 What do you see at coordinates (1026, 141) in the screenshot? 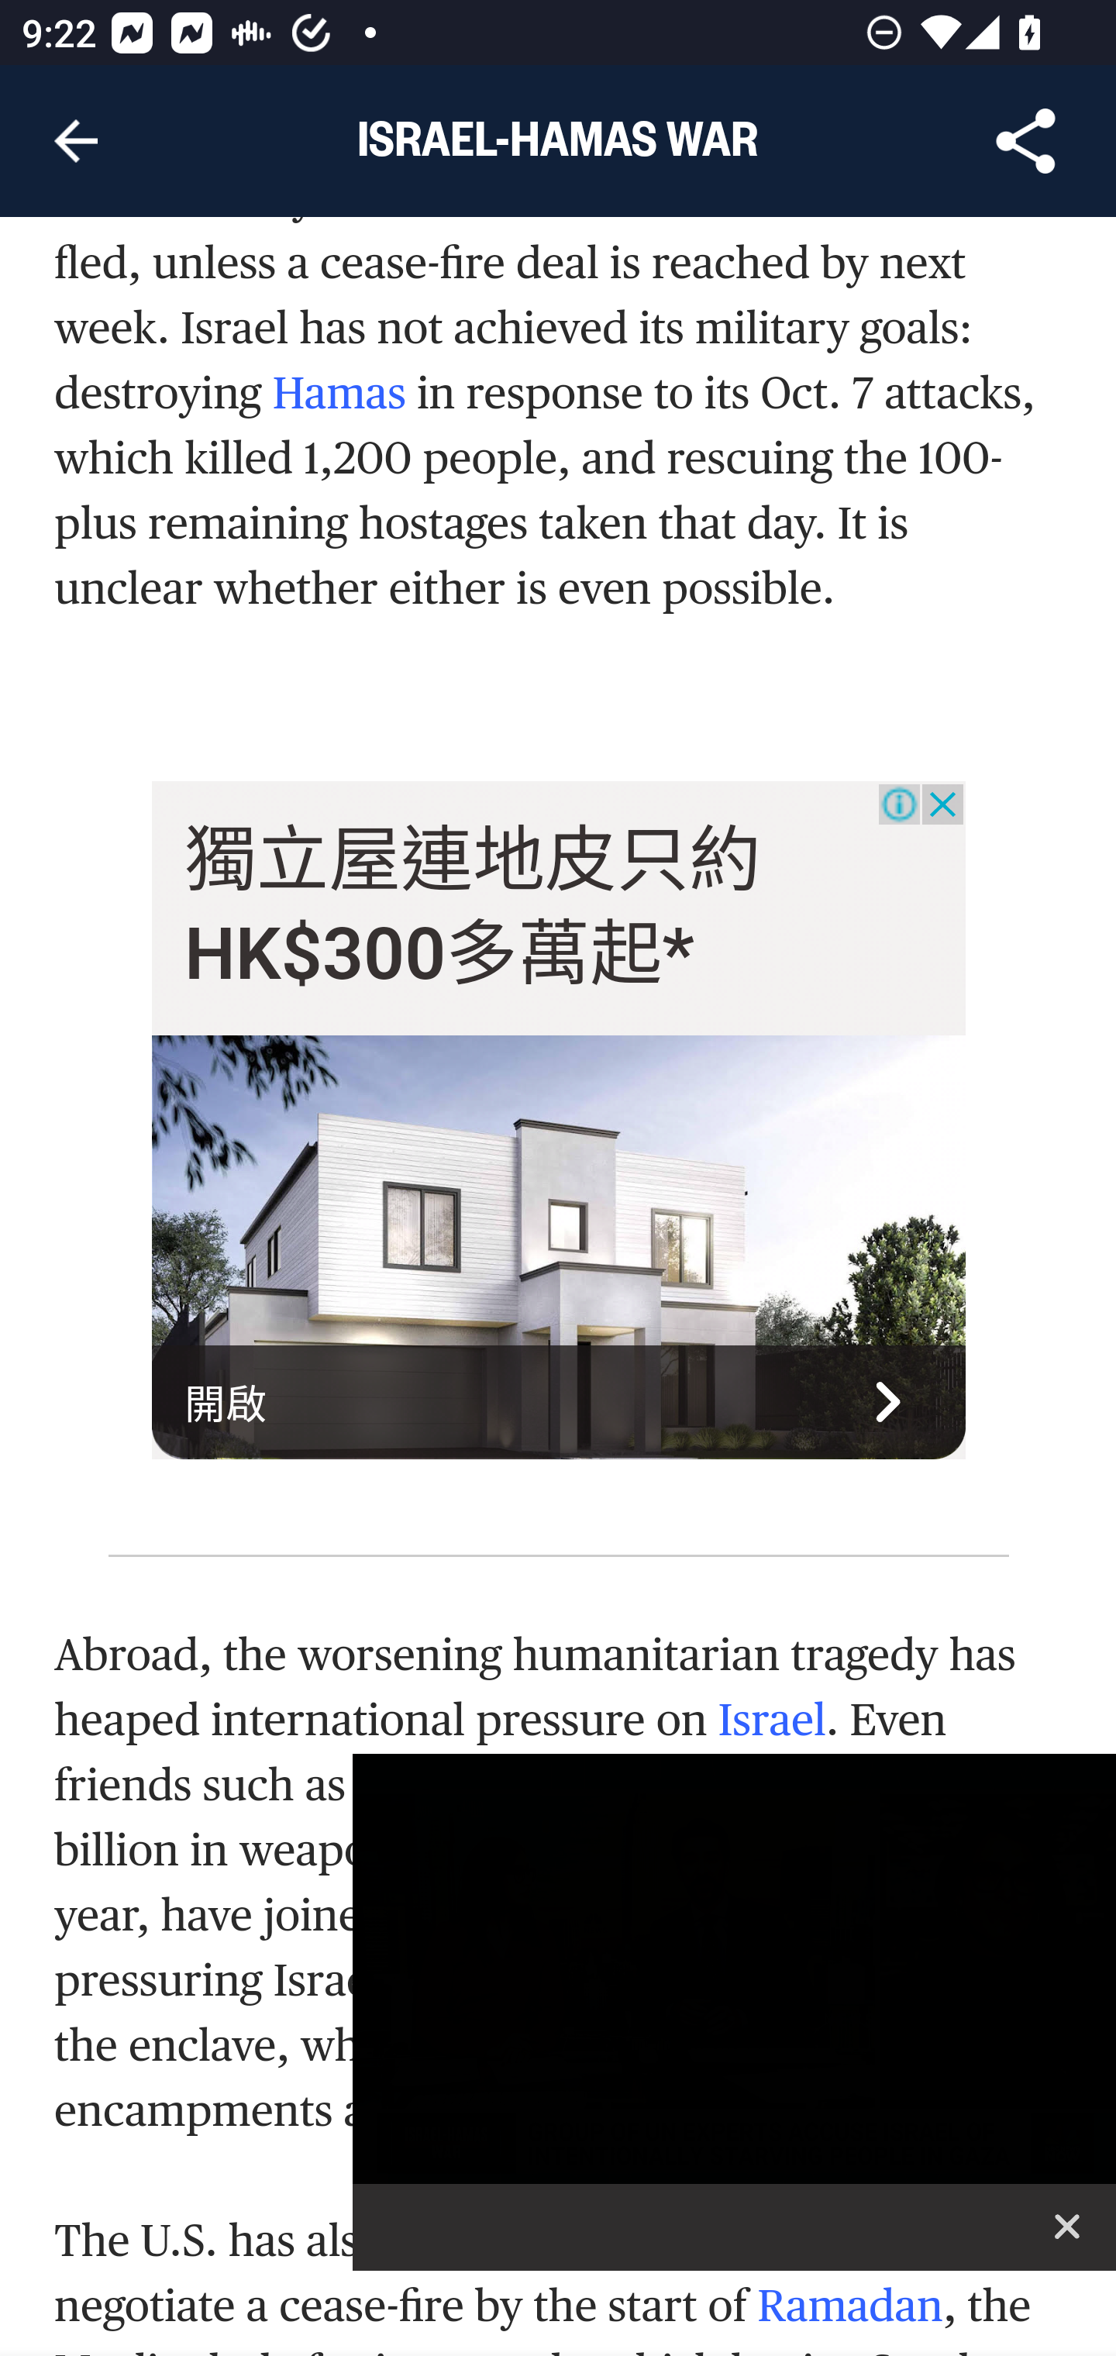
I see `Share Article, button` at bounding box center [1026, 141].